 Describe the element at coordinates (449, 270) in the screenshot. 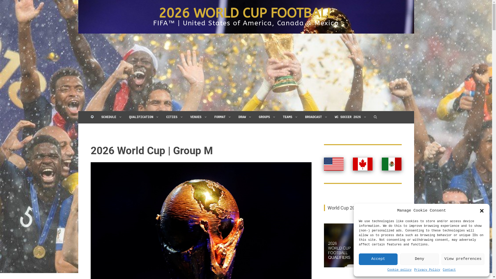

I see `Contact` at that location.